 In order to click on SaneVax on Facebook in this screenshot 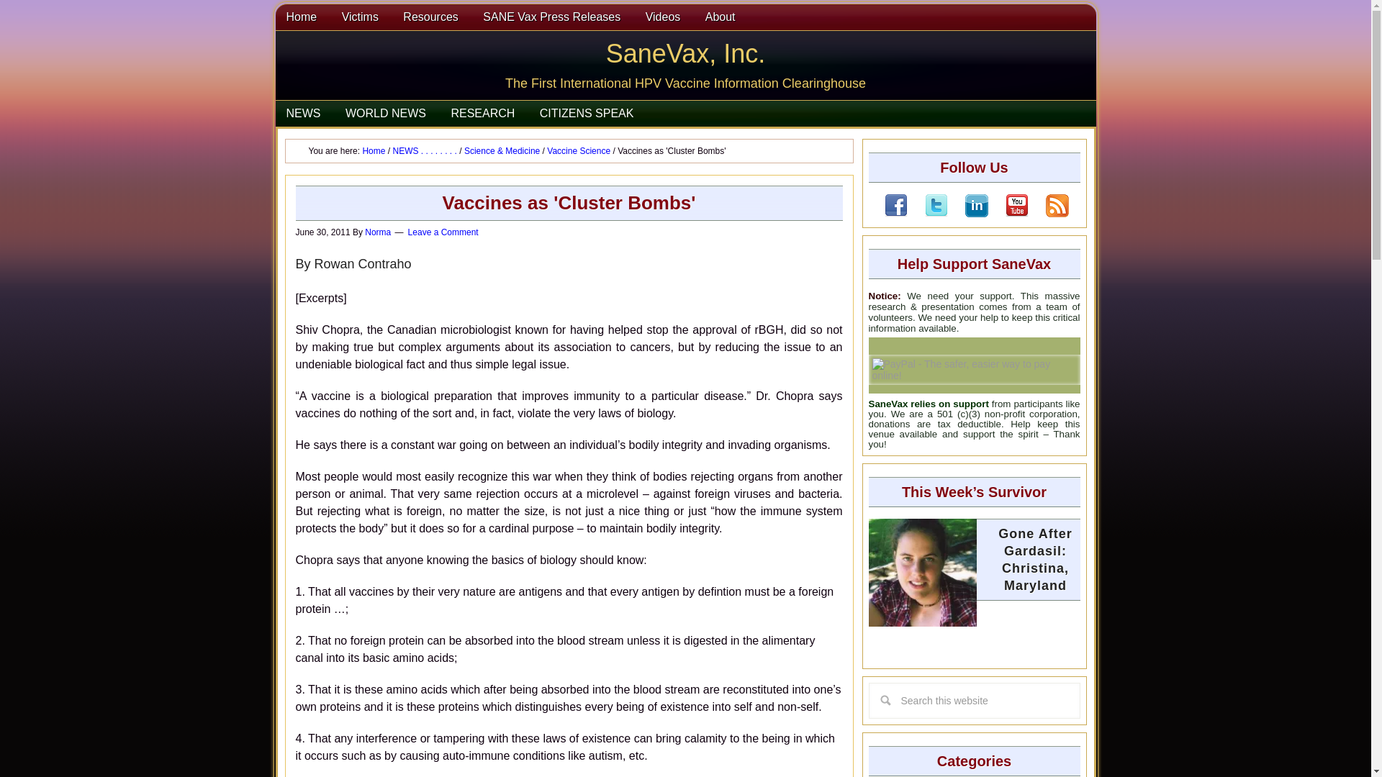, I will do `click(895, 213)`.